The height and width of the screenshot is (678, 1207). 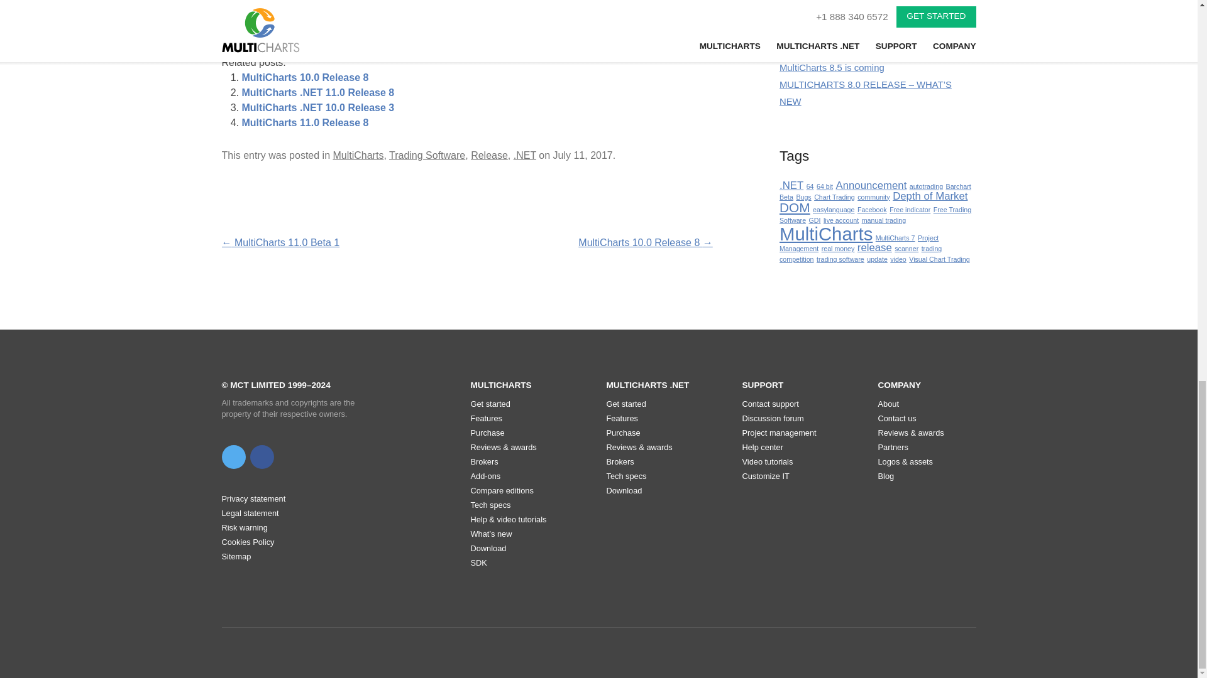 I want to click on MultiCharts .NET 11.0 Release 8, so click(x=318, y=92).